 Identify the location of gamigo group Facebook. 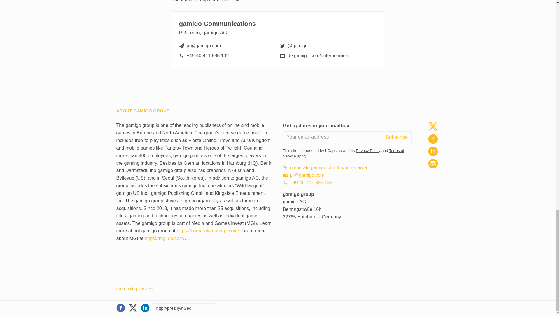
(433, 139).